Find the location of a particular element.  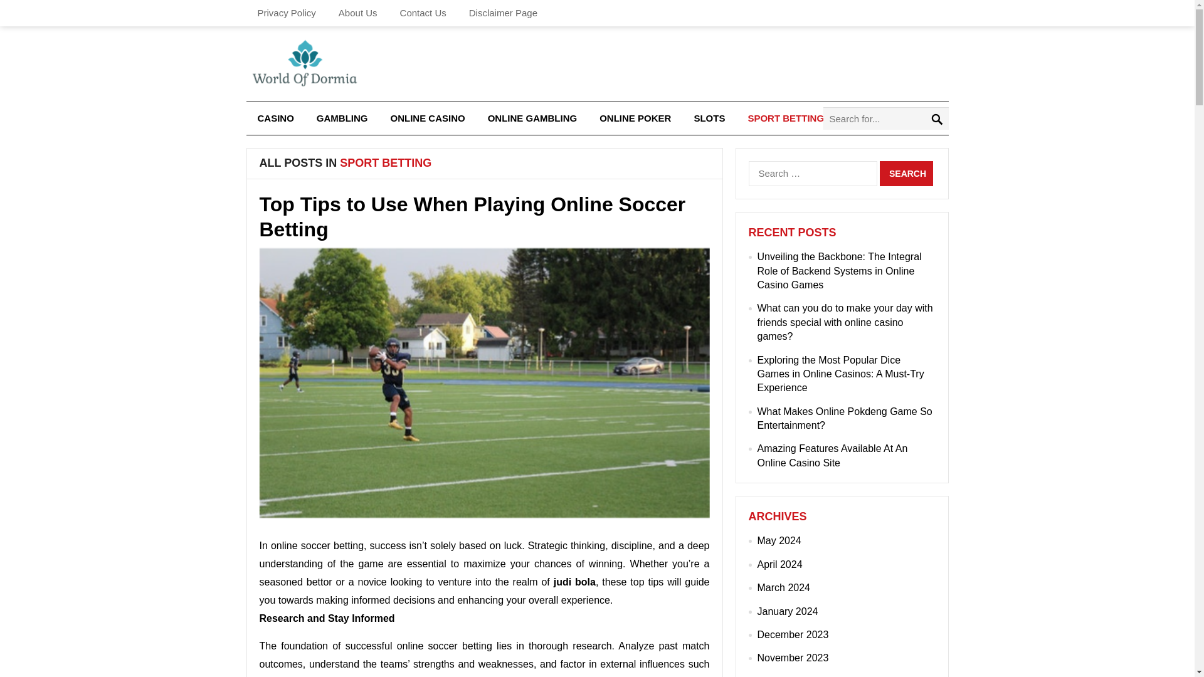

ONLINE GAMBLING is located at coordinates (532, 118).